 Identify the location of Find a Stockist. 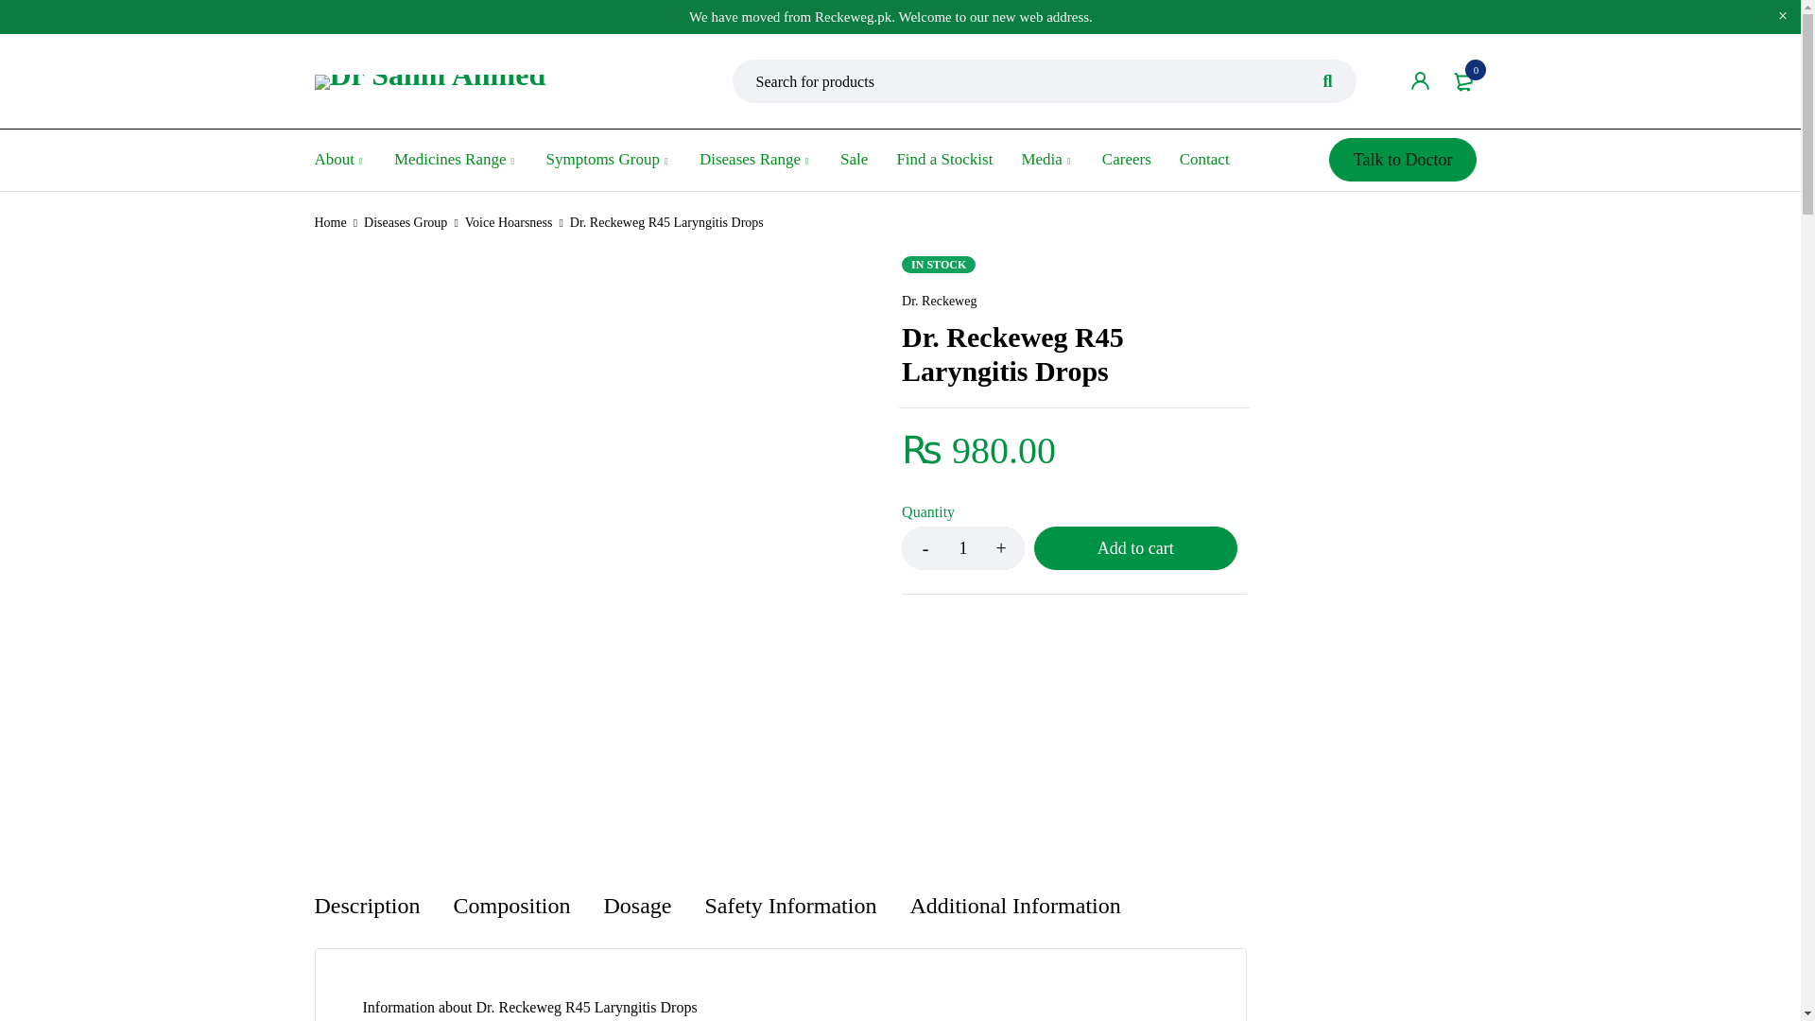
(944, 159).